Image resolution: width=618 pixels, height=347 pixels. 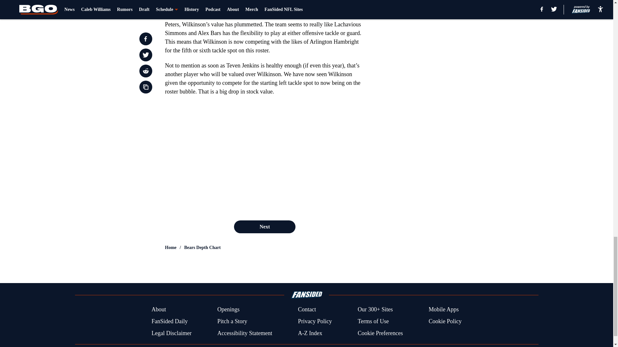 What do you see at coordinates (202, 247) in the screenshot?
I see `Bears Depth Chart` at bounding box center [202, 247].